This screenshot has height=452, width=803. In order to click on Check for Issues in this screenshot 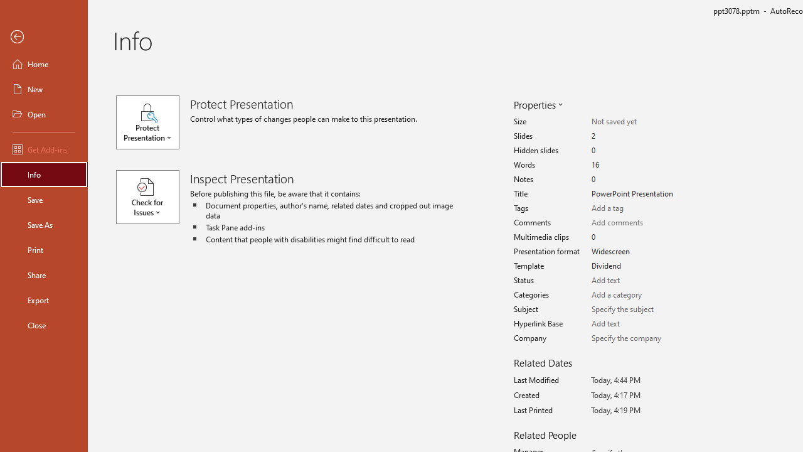, I will do `click(153, 197)`.